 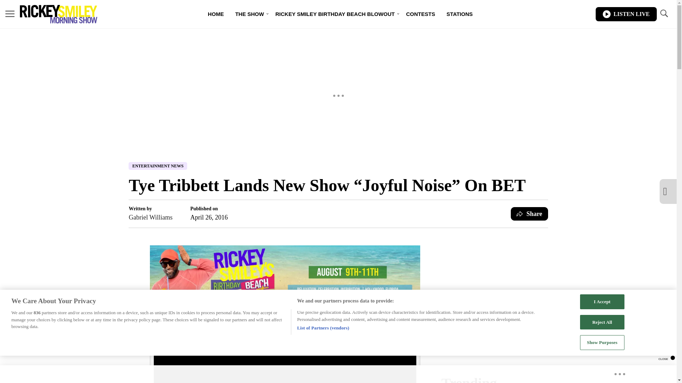 What do you see at coordinates (664, 13) in the screenshot?
I see `TOGGLE SEARCH` at bounding box center [664, 13].